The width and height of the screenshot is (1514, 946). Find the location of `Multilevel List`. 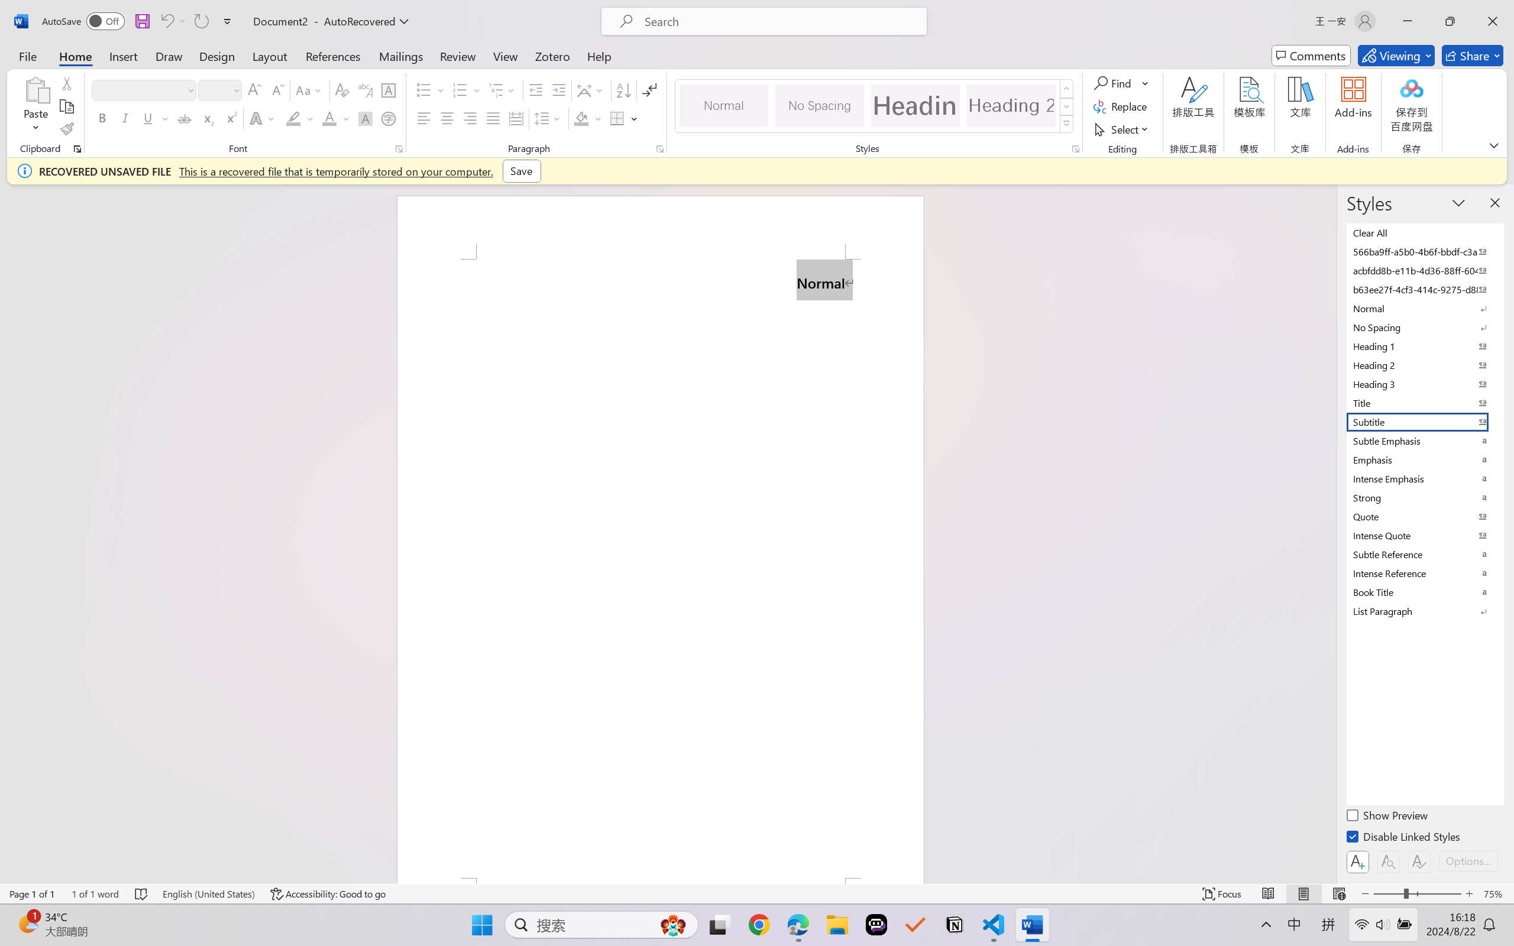

Multilevel List is located at coordinates (503, 90).